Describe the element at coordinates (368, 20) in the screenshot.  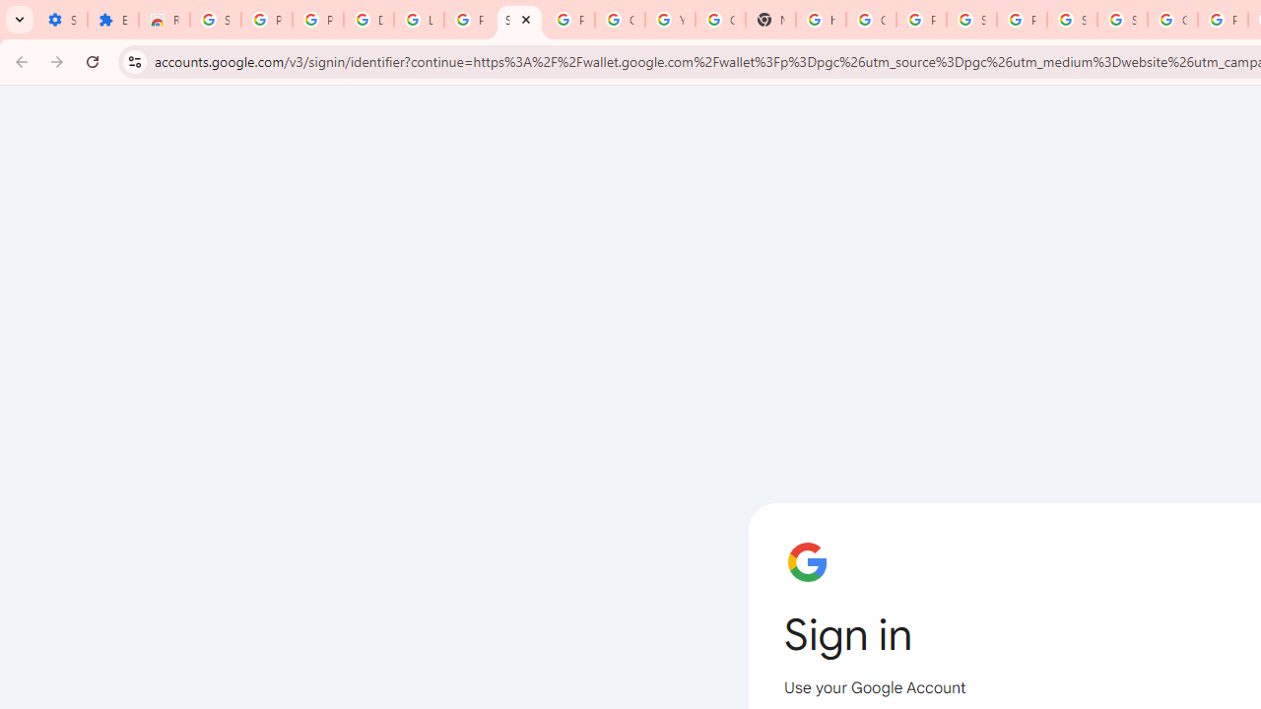
I see `Delete photos & videos - Computer - Google Photos Help` at that location.